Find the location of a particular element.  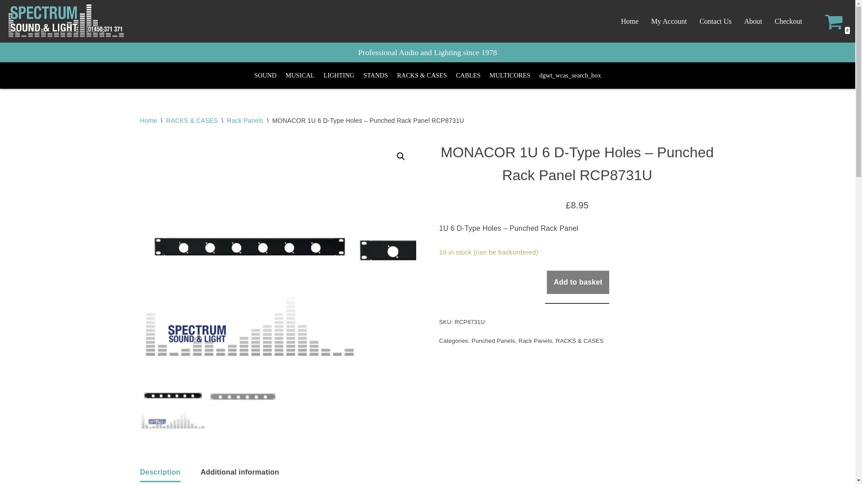

Contact Us is located at coordinates (716, 21).